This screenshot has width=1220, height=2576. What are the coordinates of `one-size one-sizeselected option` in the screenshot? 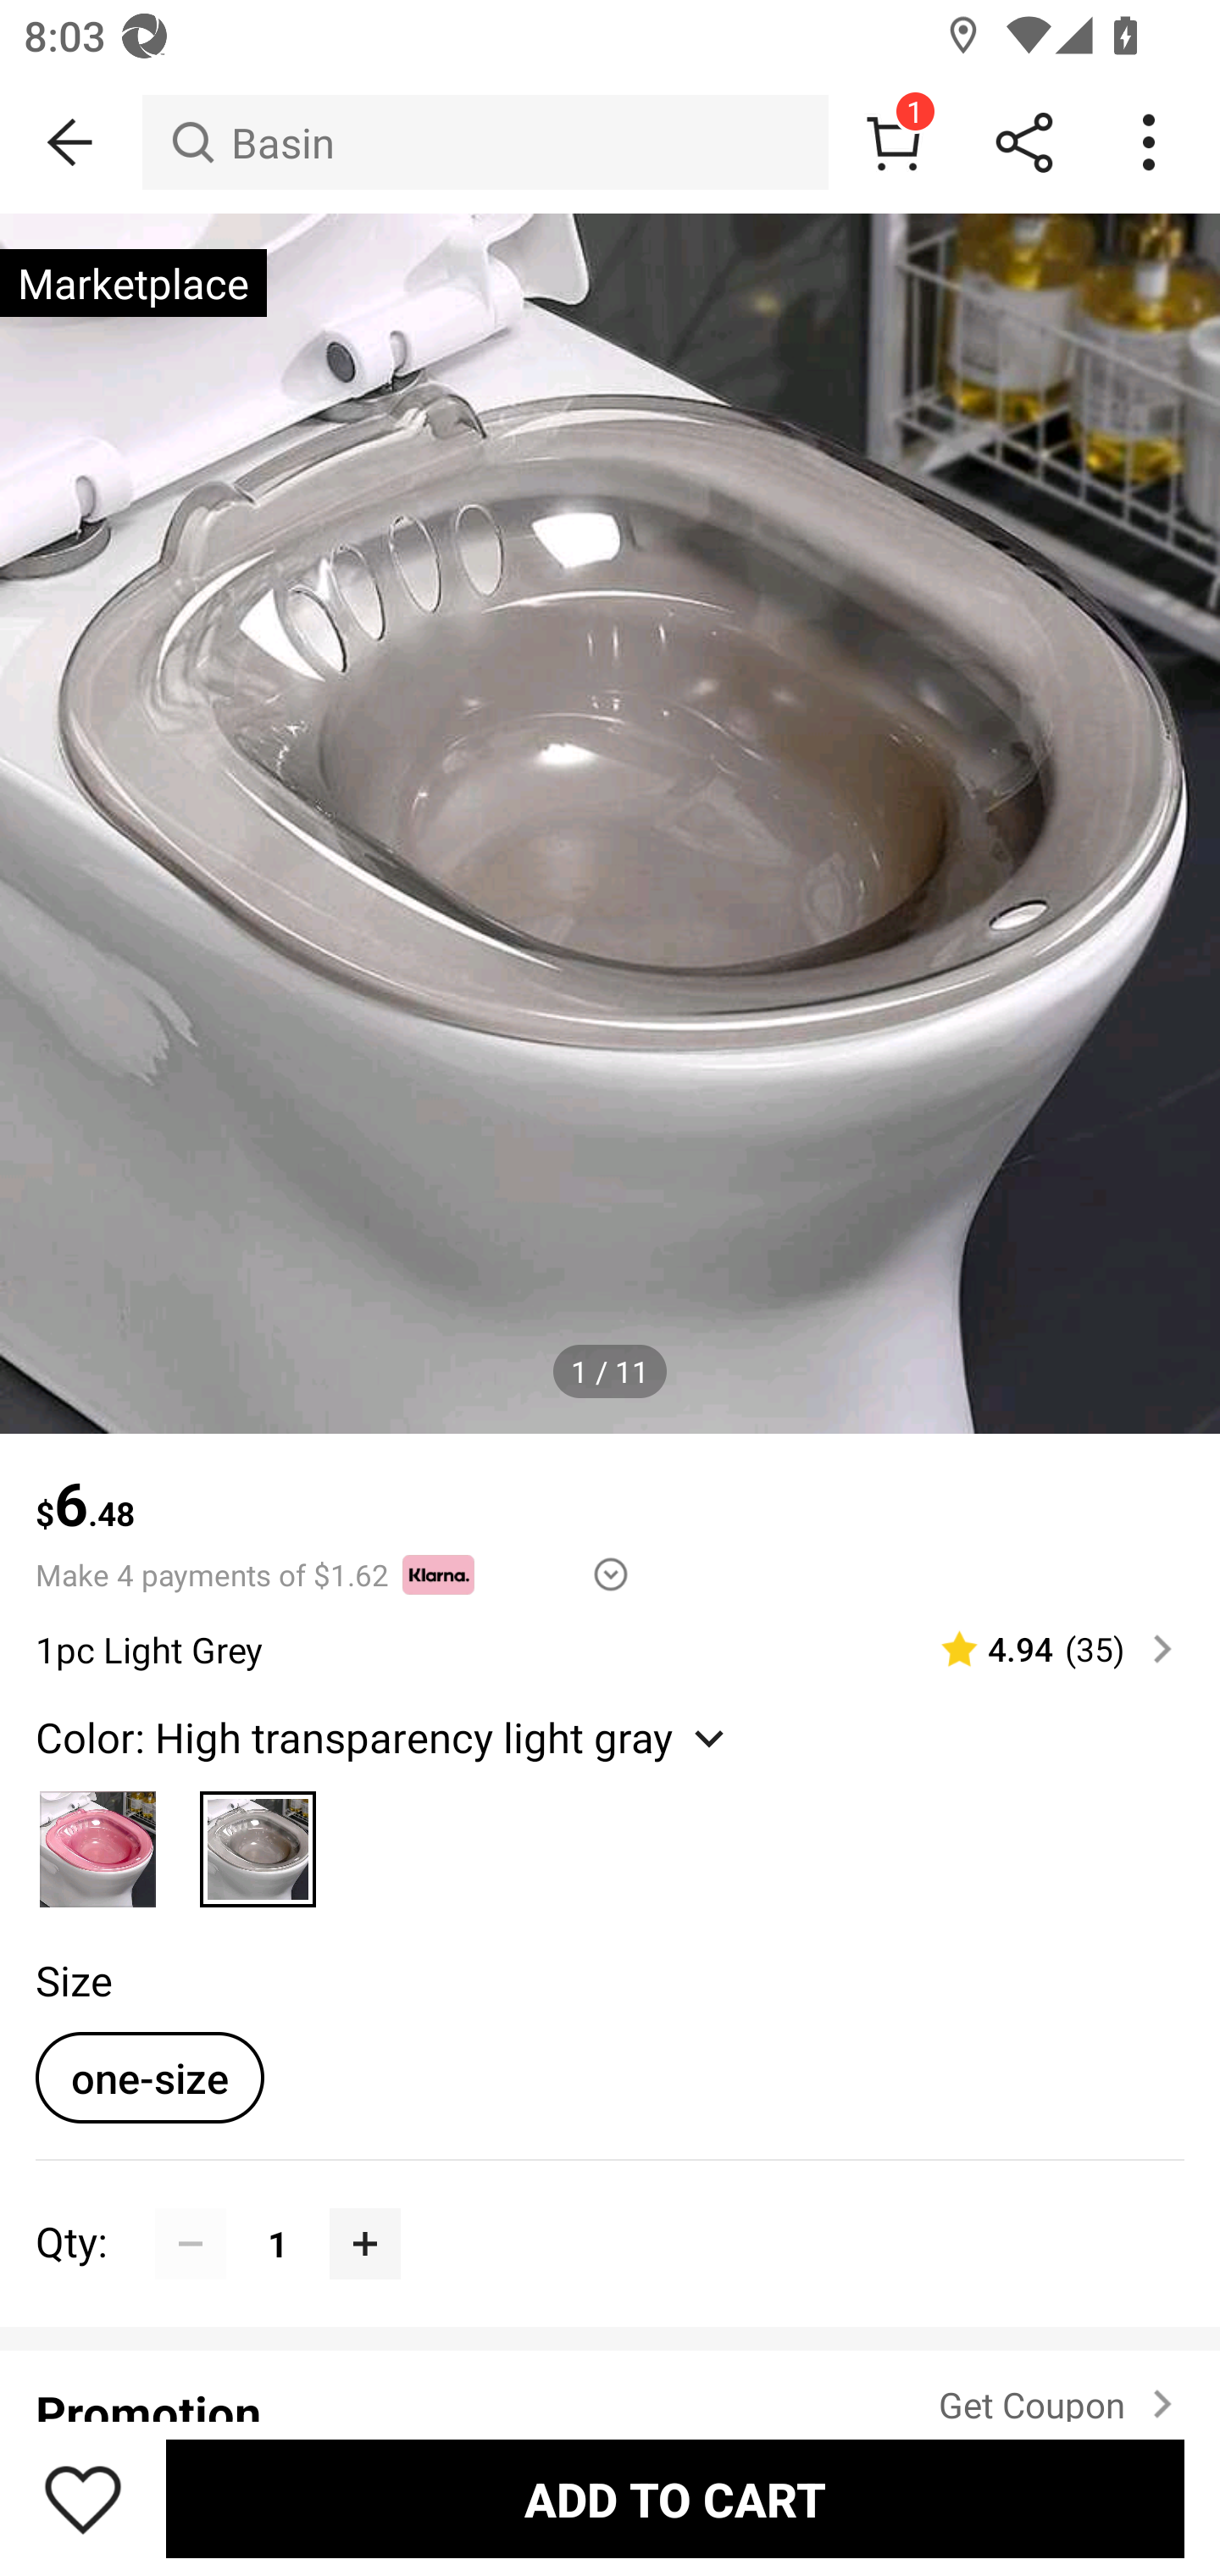 It's located at (149, 2077).